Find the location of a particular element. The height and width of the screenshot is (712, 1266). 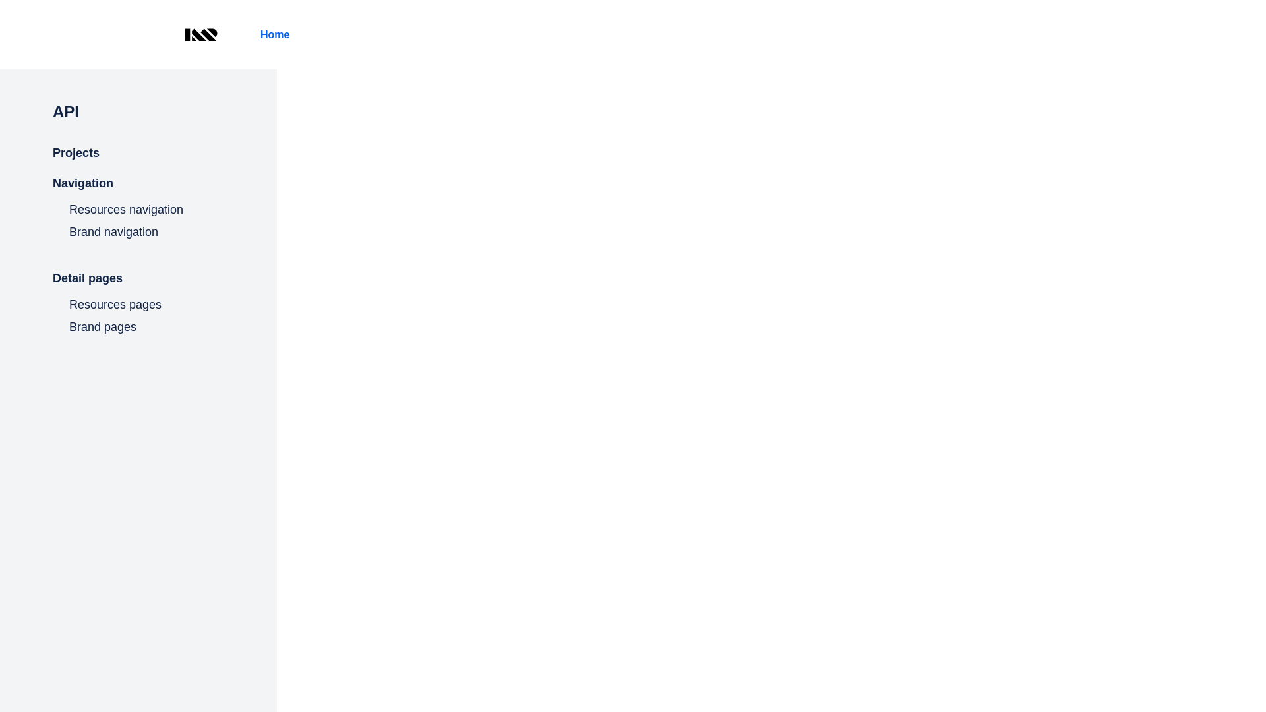

Detail pages is located at coordinates (165, 278).